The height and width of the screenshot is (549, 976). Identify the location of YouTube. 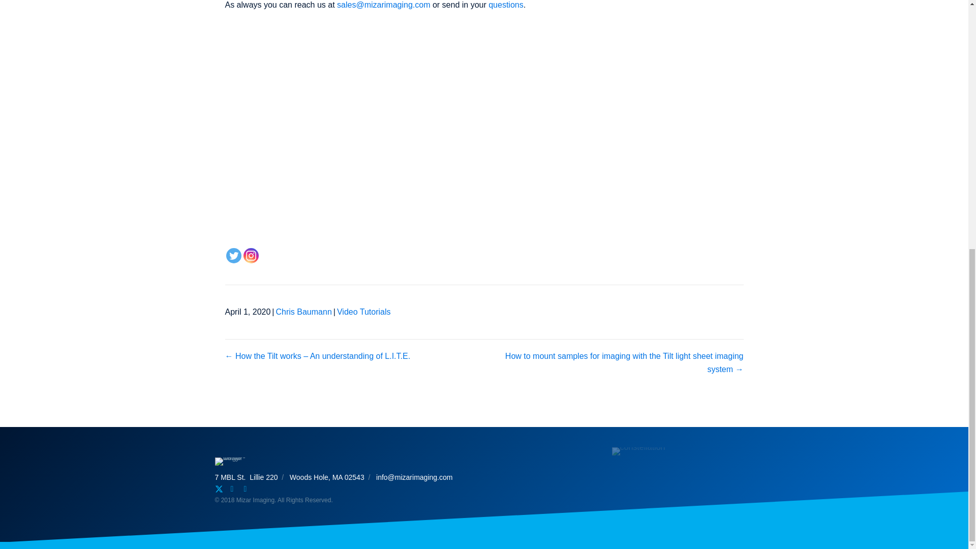
(245, 489).